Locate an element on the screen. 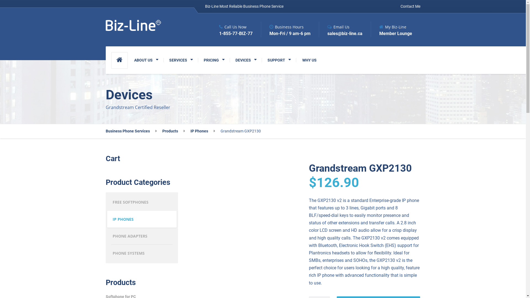 The height and width of the screenshot is (298, 530). Email Us
sales@biz-line.ca is located at coordinates (340, 29).